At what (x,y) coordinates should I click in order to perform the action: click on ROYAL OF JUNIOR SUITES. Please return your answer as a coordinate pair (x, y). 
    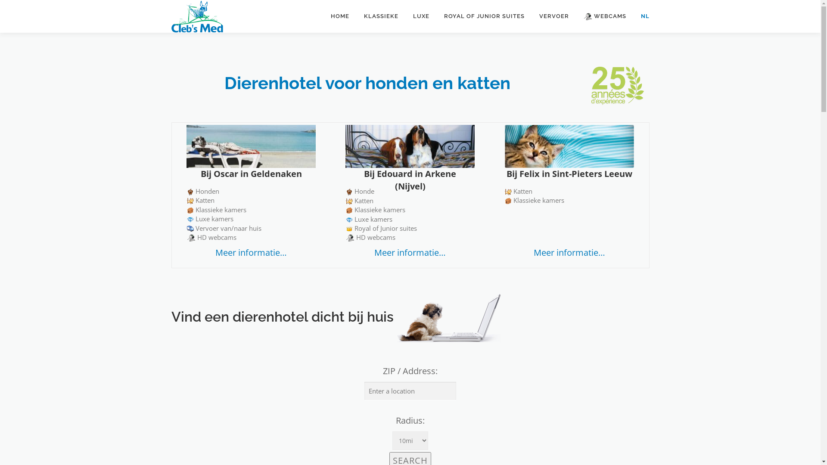
    Looking at the image, I should click on (484, 16).